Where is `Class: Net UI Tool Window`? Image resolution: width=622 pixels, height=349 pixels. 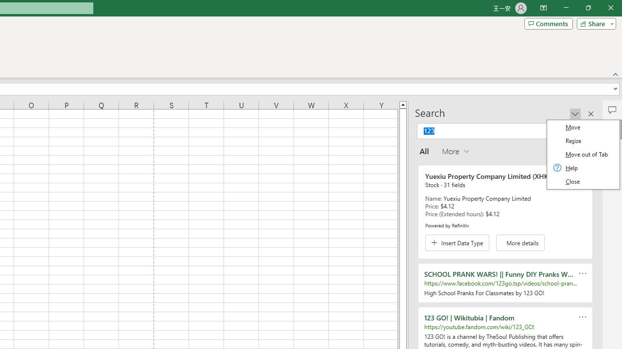
Class: Net UI Tool Window is located at coordinates (583, 154).